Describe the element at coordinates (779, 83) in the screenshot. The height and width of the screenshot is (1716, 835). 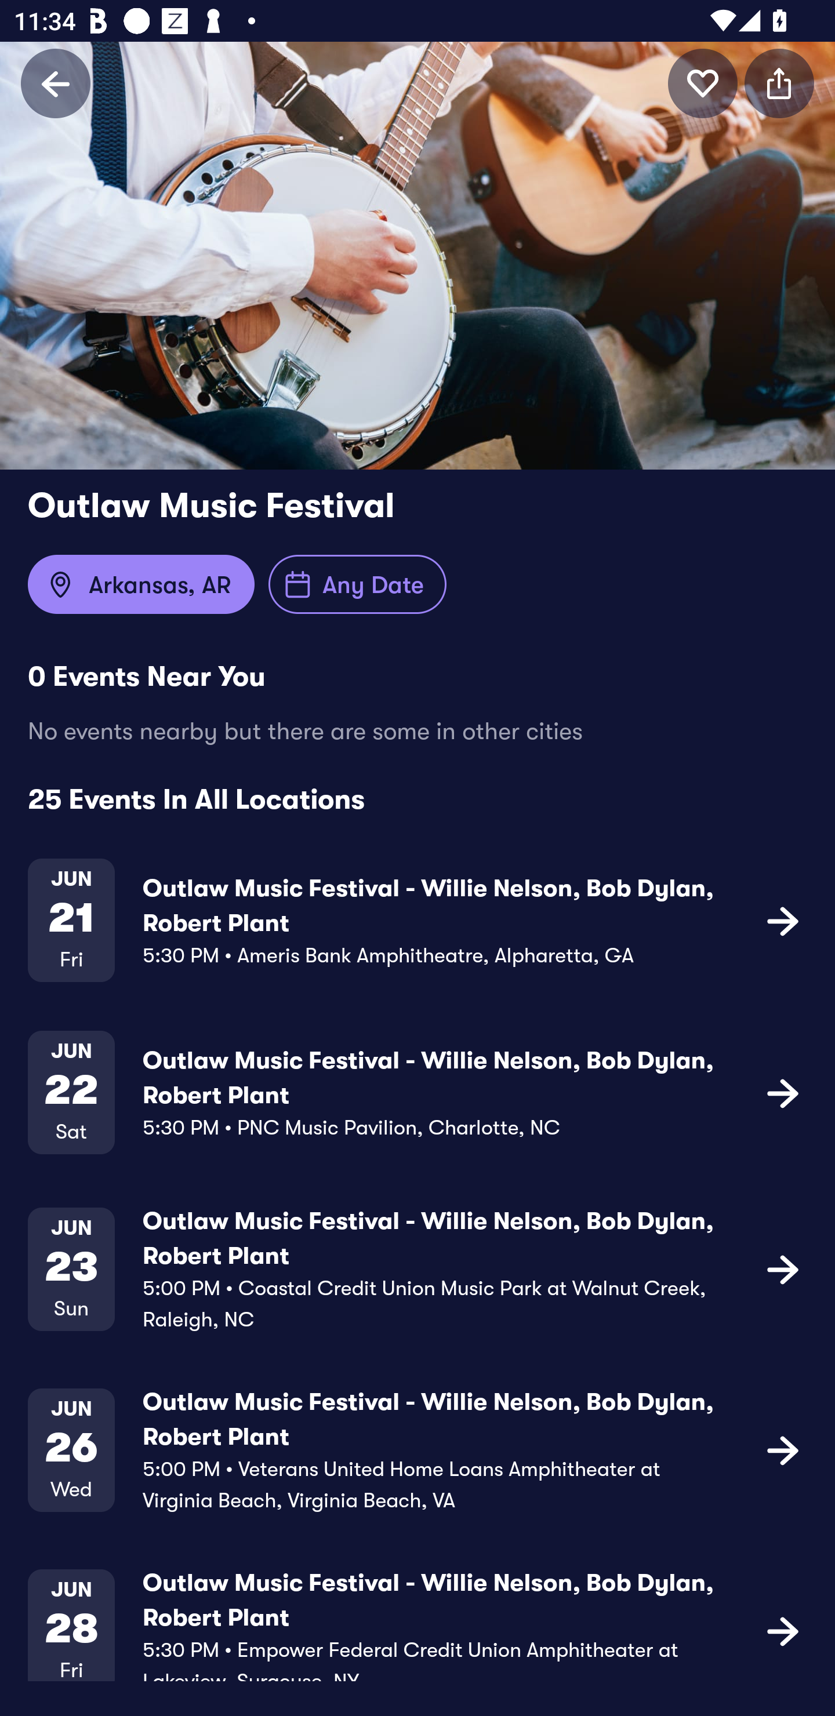
I see `icon button` at that location.